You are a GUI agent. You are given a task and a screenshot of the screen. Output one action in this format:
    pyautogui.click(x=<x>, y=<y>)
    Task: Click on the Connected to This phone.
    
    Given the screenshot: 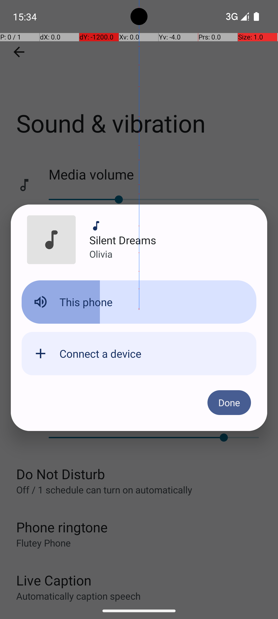 What is the action you would take?
    pyautogui.click(x=139, y=306)
    